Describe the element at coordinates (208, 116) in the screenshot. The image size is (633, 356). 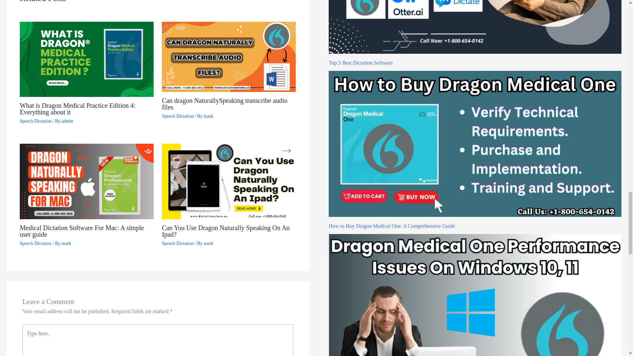
I see `View all posts by mark` at that location.